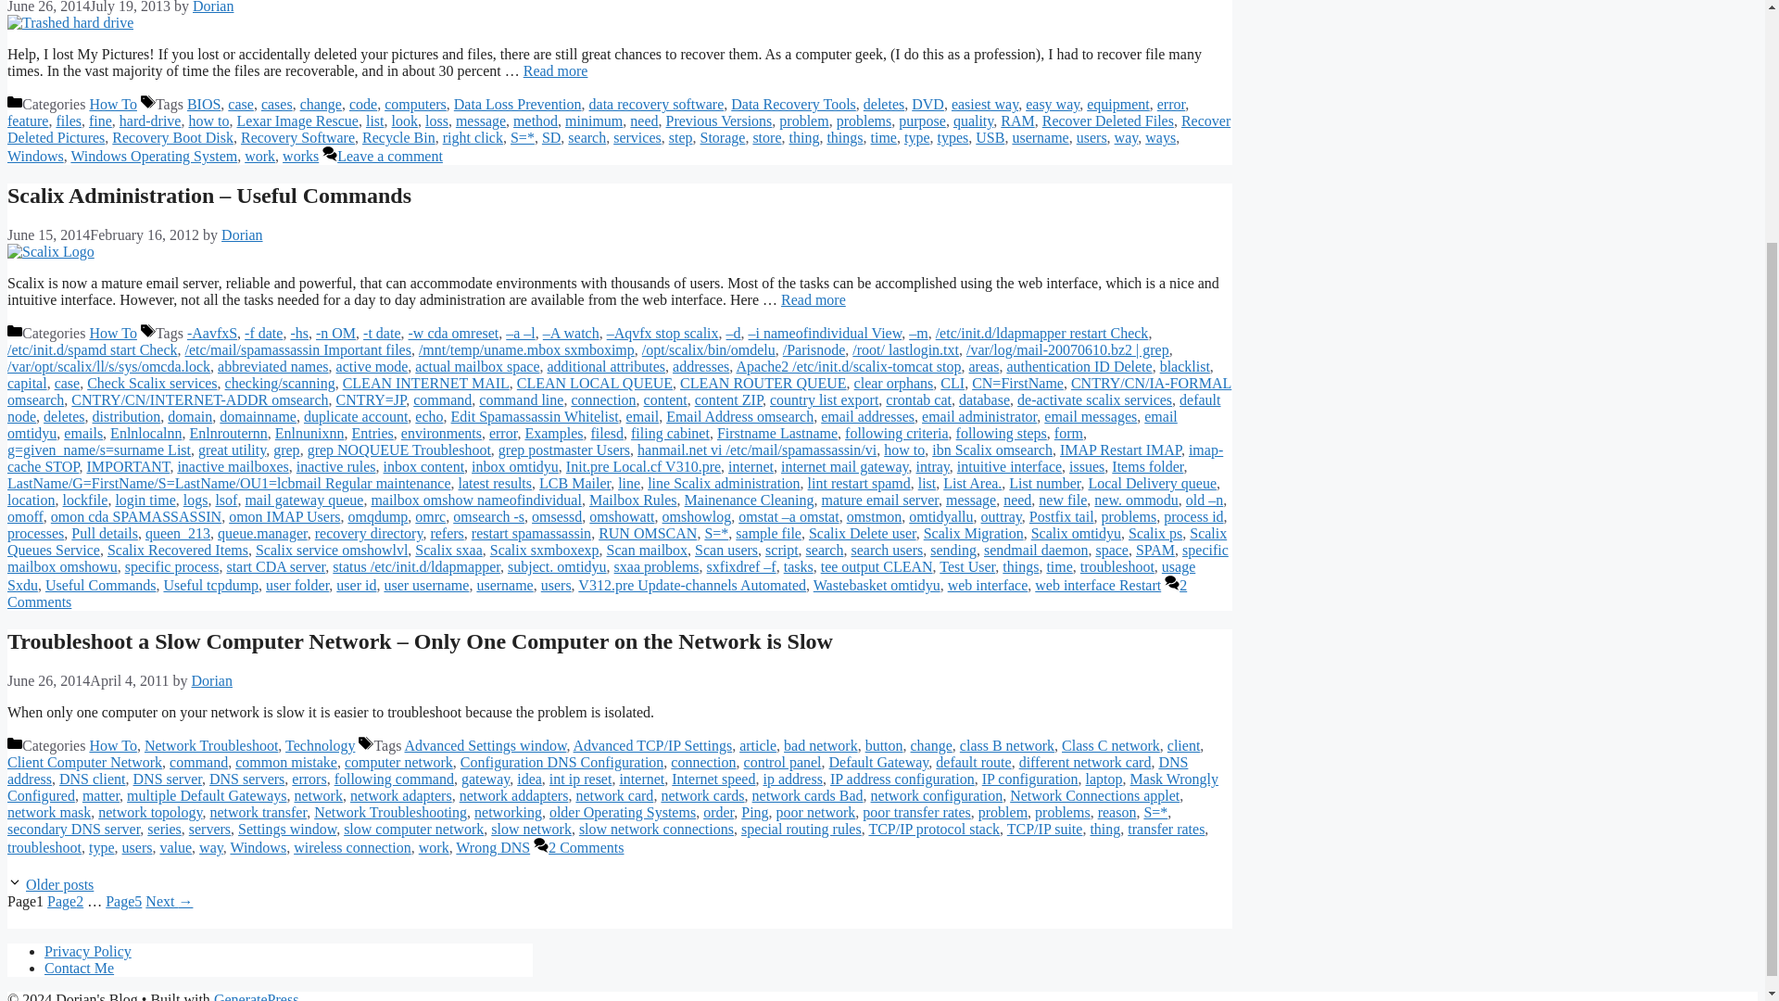 Image resolution: width=1779 pixels, height=1001 pixels. I want to click on files, so click(69, 120).